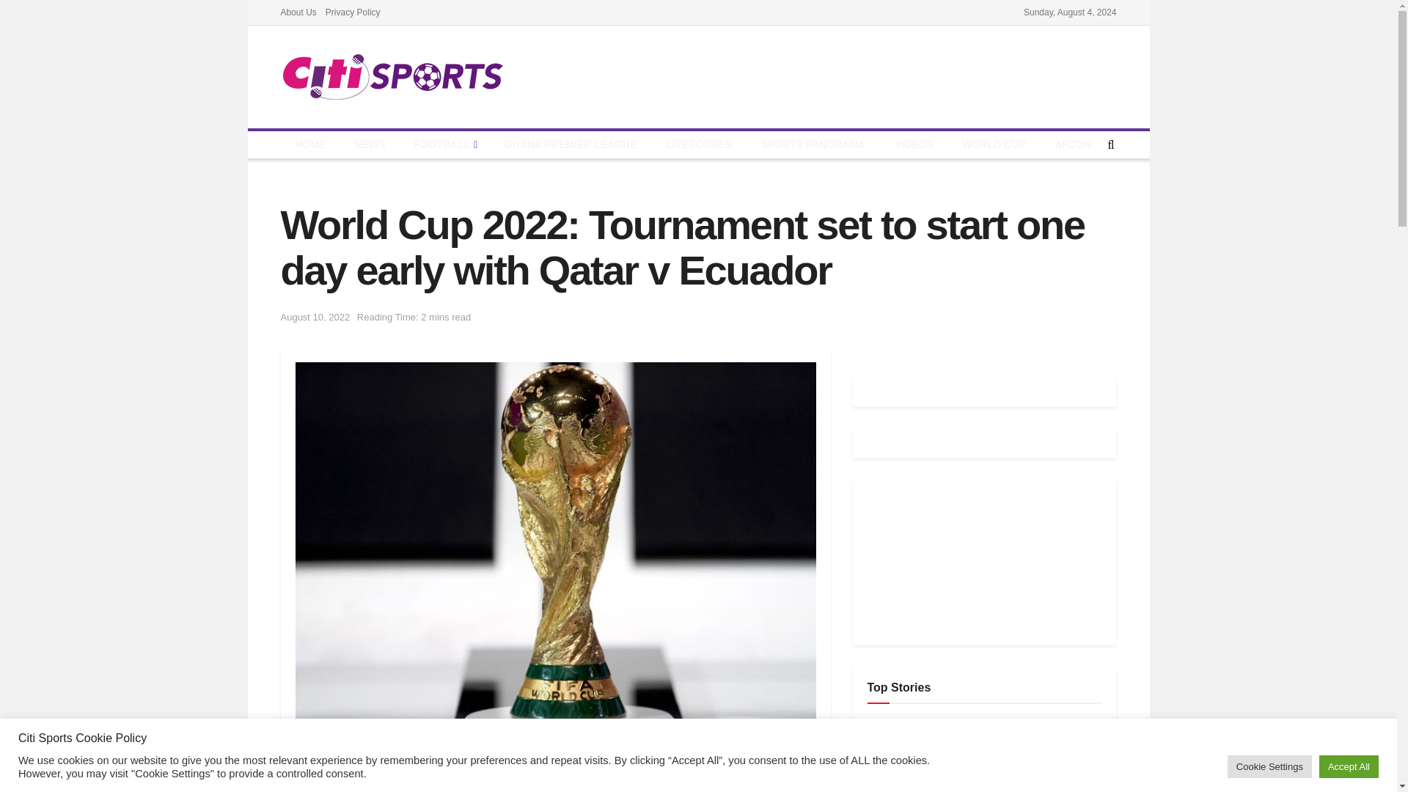 The image size is (1408, 792). What do you see at coordinates (571, 145) in the screenshot?
I see `GHANA PREMIER LEAGUE` at bounding box center [571, 145].